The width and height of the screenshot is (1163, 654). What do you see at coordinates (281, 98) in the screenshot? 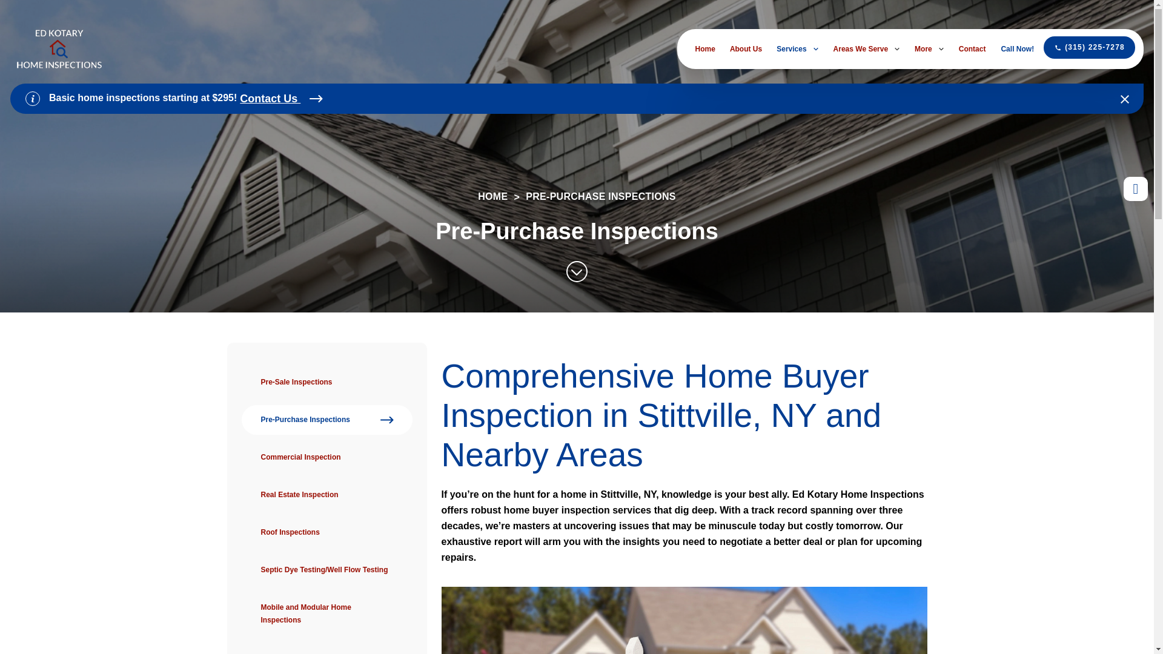
I see `Contact Us` at bounding box center [281, 98].